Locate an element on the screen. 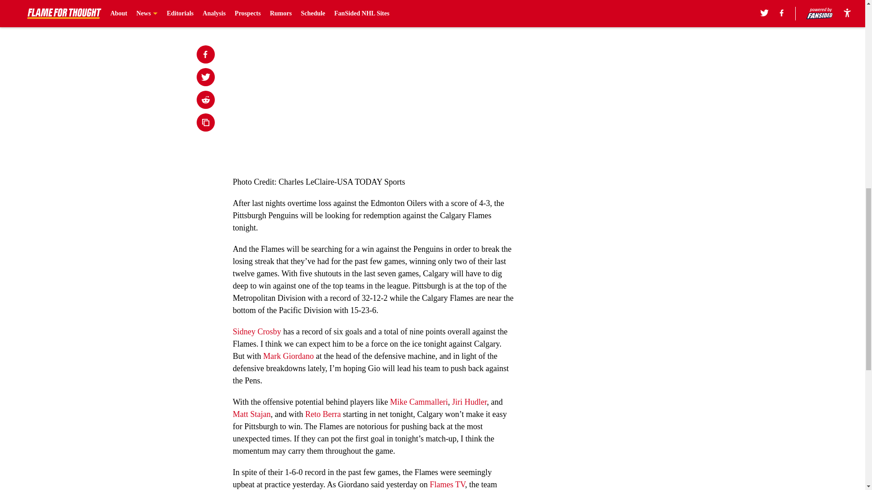 The width and height of the screenshot is (872, 490). Mark Giordano is located at coordinates (288, 356).